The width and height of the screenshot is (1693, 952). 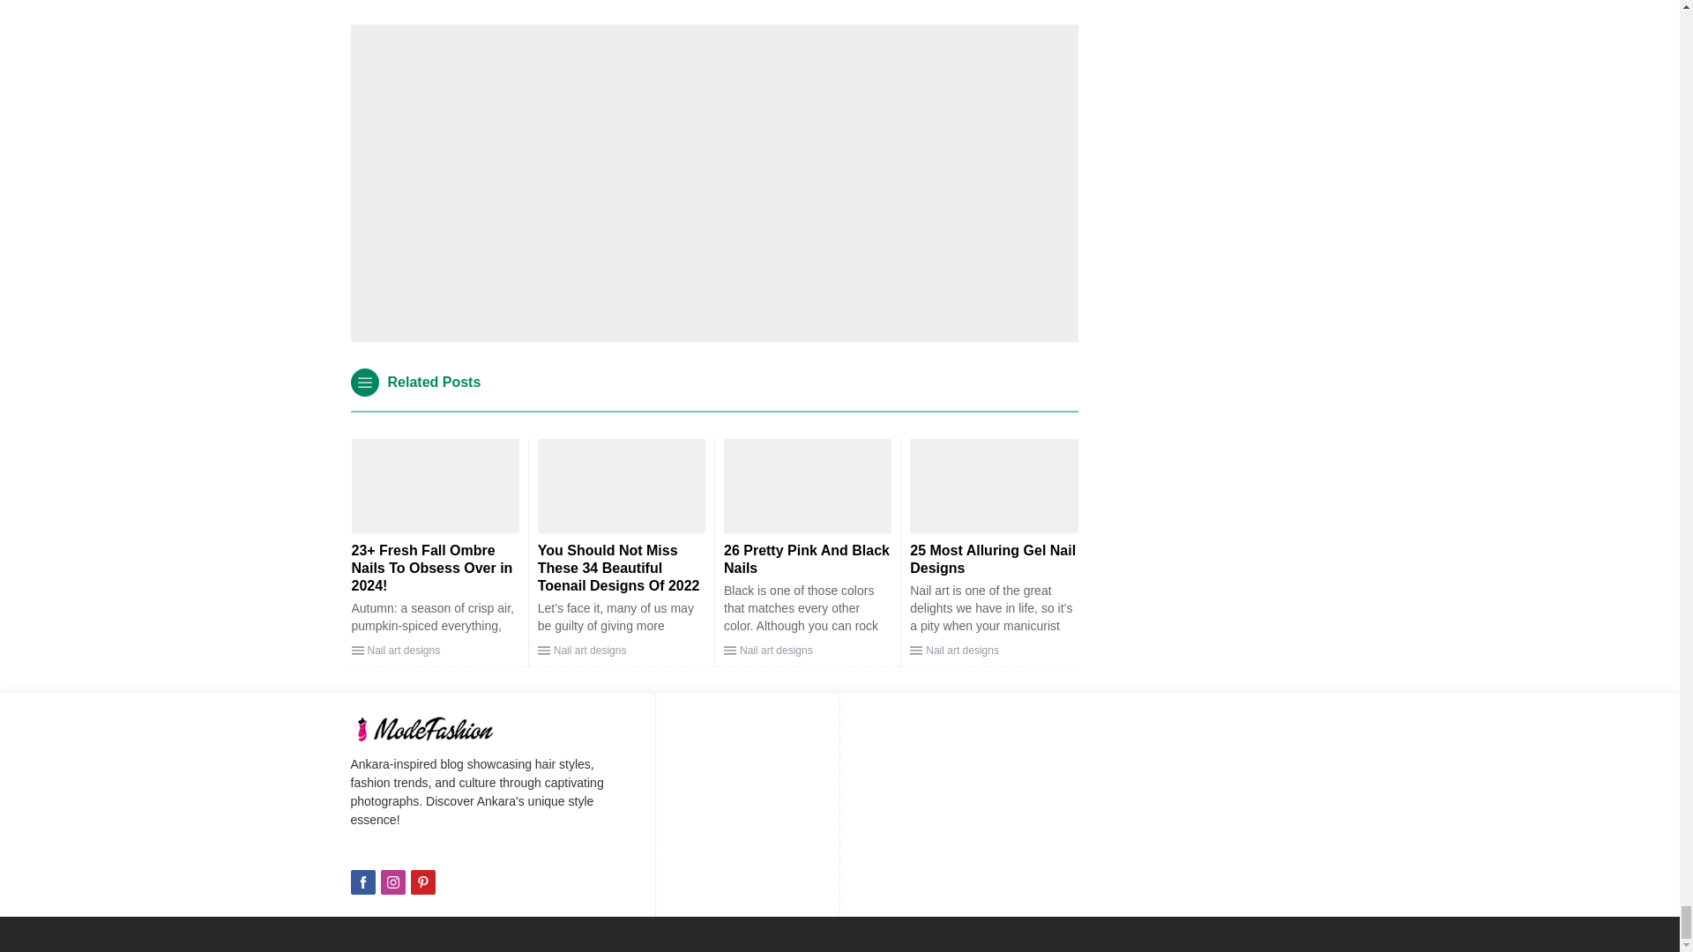 What do you see at coordinates (807, 559) in the screenshot?
I see `26 Pretty Pink And Black Nails` at bounding box center [807, 559].